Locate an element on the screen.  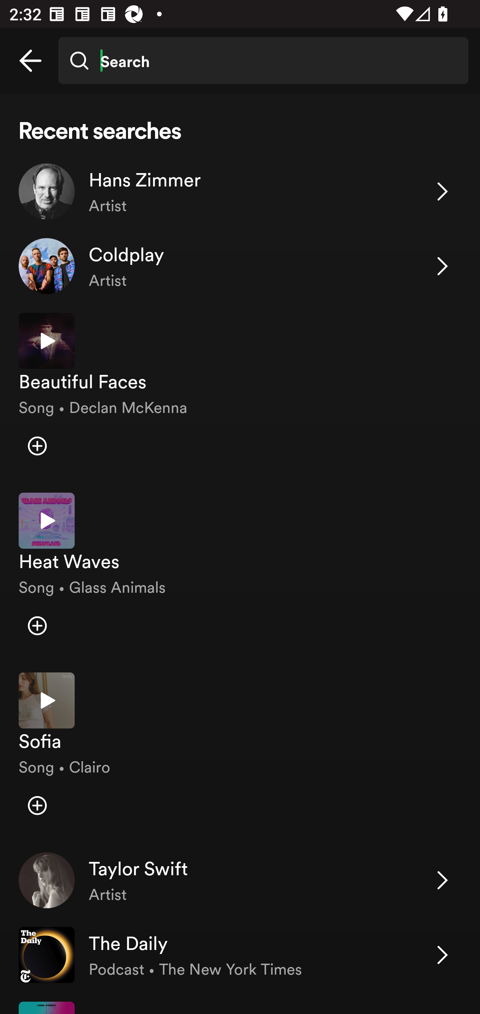
Add item is located at coordinates (37, 805).